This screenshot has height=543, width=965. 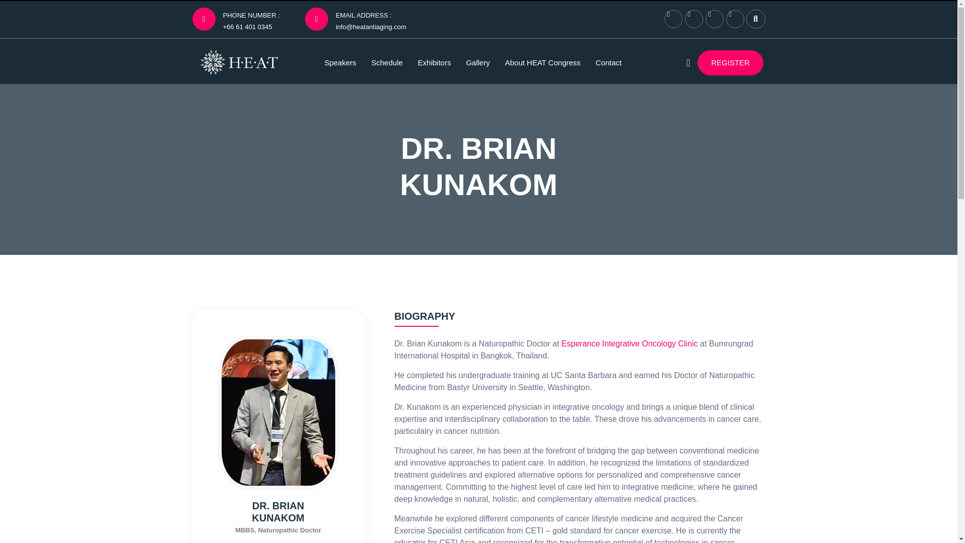 What do you see at coordinates (608, 62) in the screenshot?
I see `Contact` at bounding box center [608, 62].